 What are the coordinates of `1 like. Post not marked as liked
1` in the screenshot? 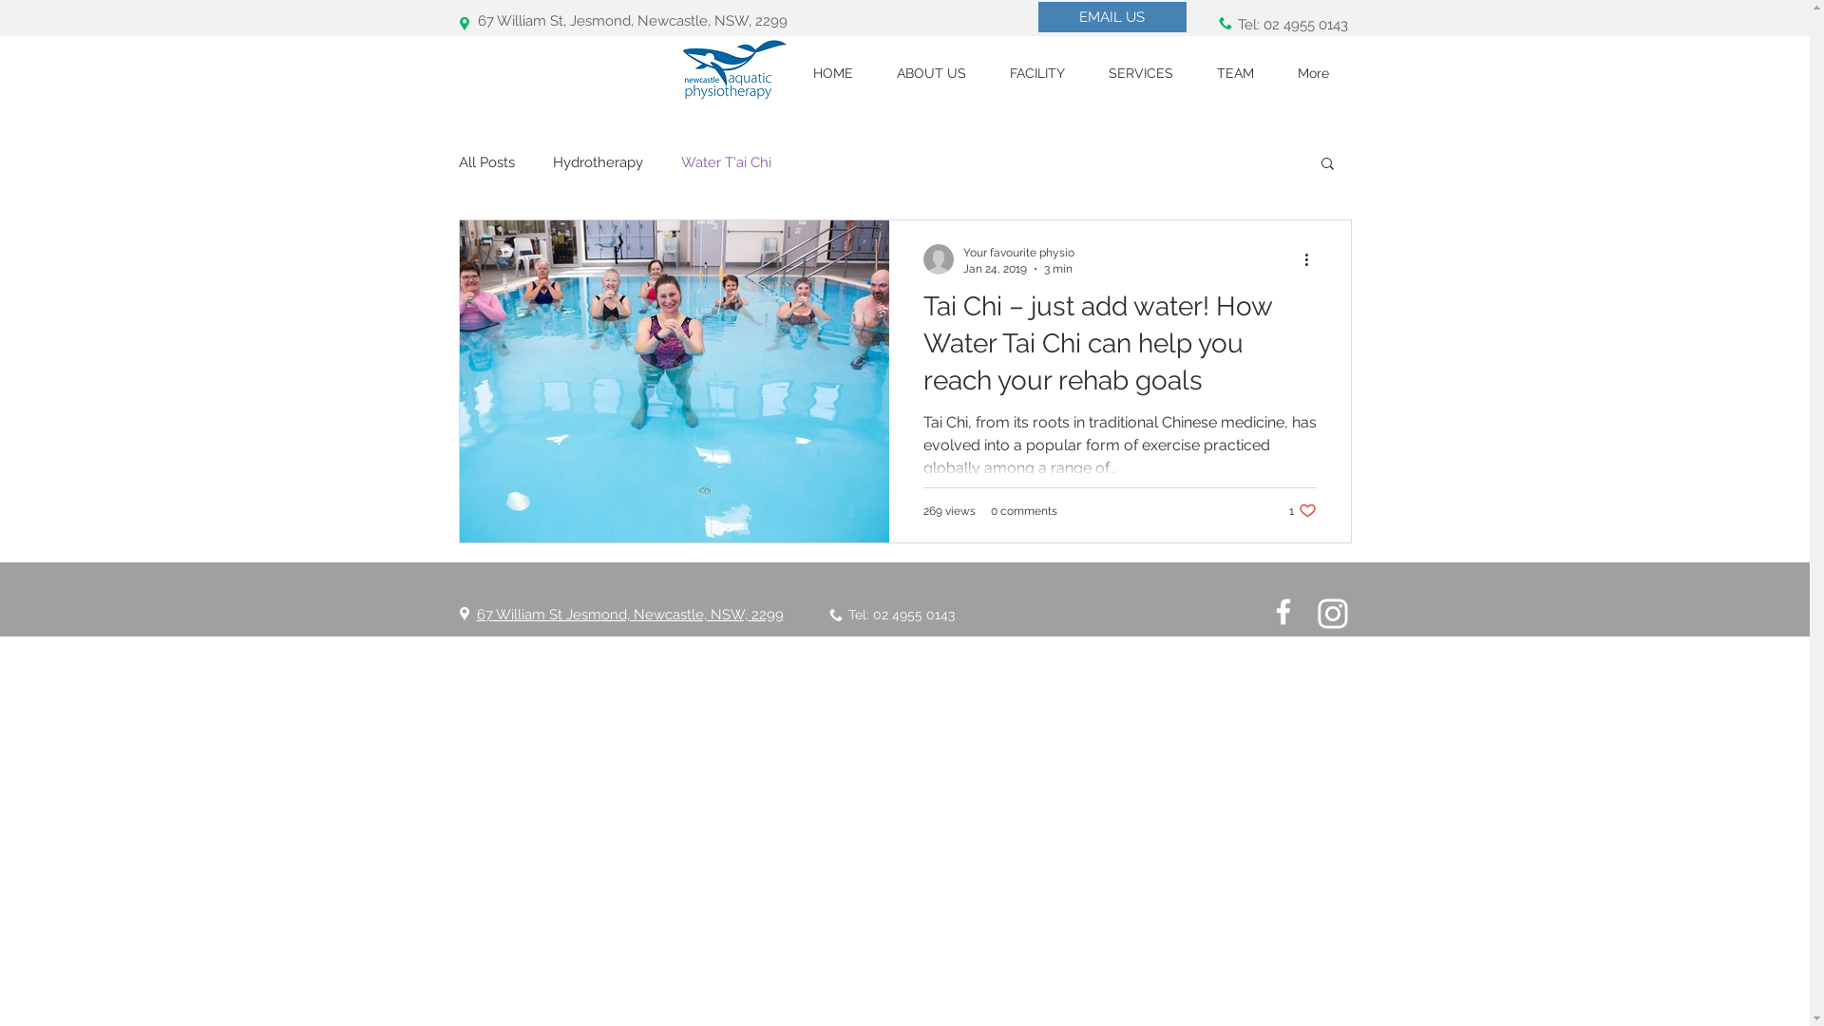 It's located at (1301, 511).